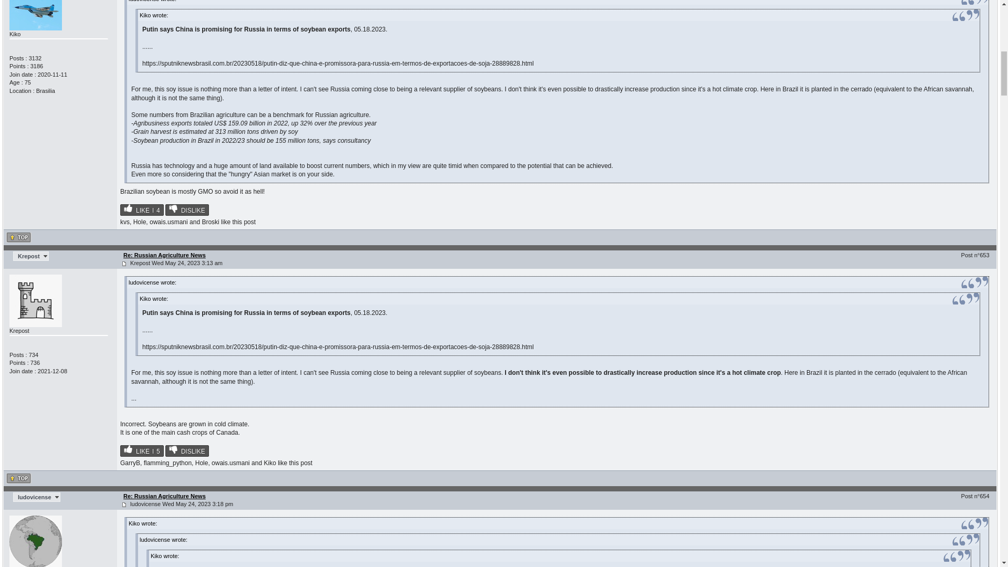  What do you see at coordinates (142, 210) in the screenshot?
I see `LIKE4` at bounding box center [142, 210].